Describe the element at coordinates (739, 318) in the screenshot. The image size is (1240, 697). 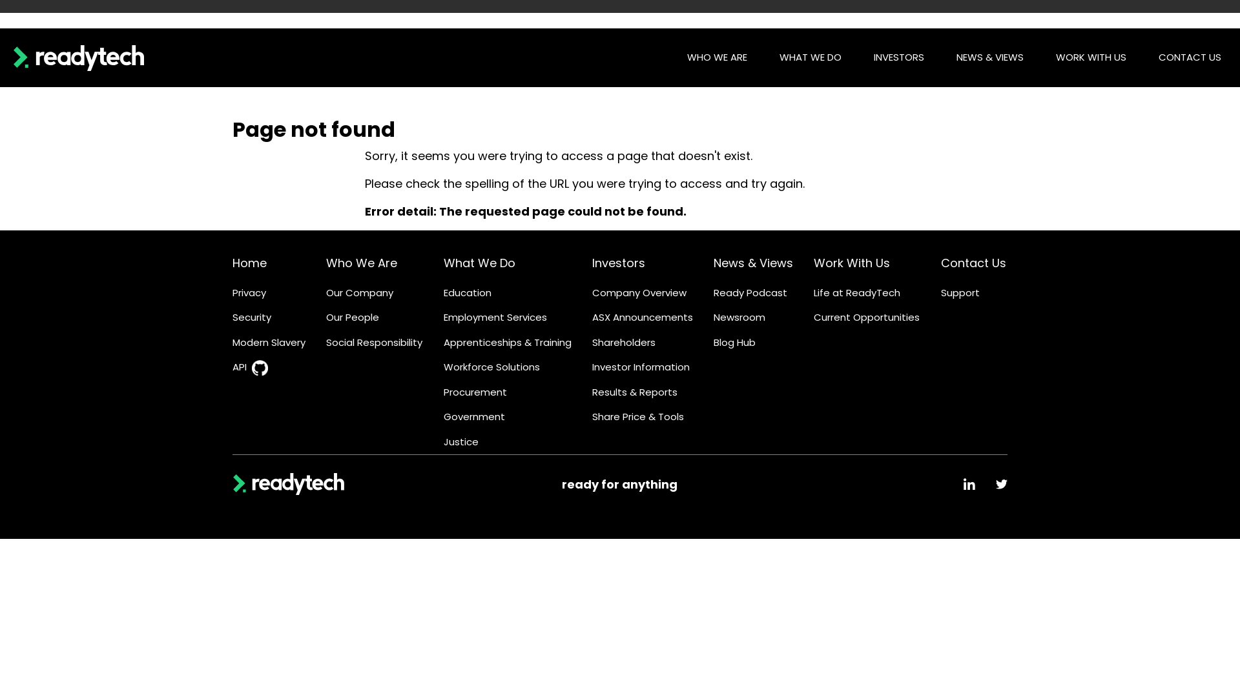
I see `Newsroom` at that location.